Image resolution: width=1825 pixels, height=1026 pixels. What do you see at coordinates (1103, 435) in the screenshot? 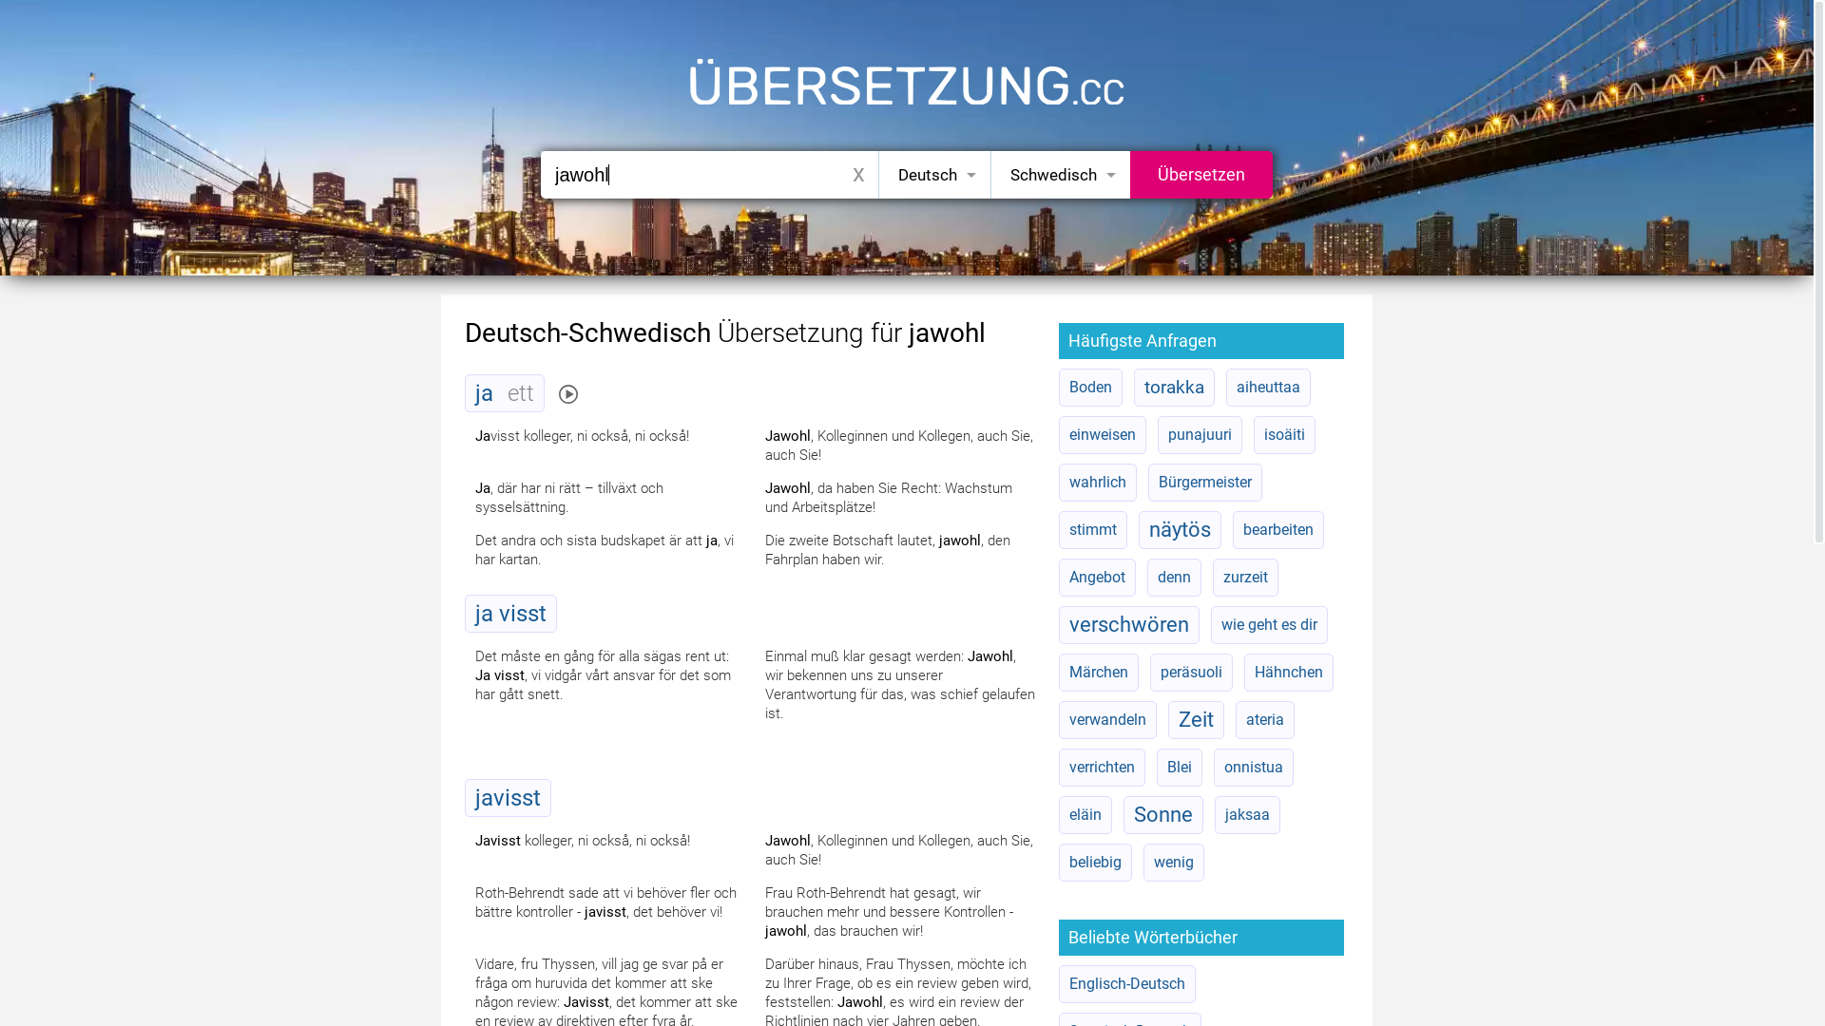
I see `einweisen` at bounding box center [1103, 435].